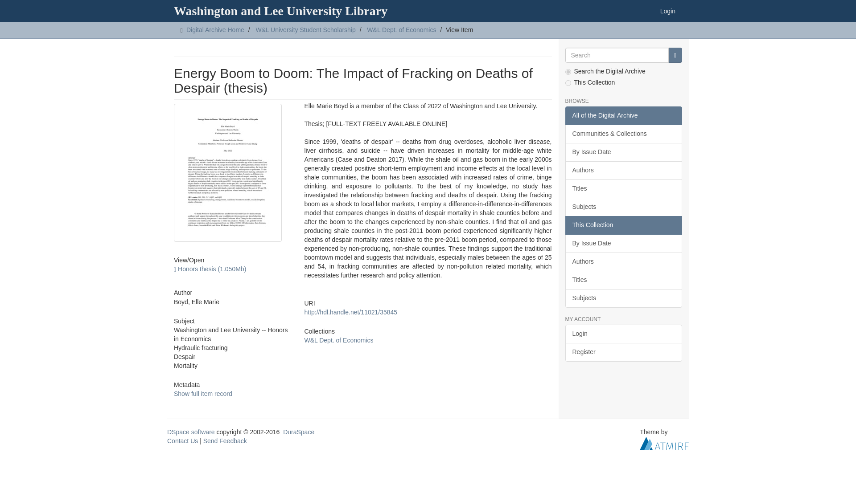  I want to click on Login, so click(668, 11).